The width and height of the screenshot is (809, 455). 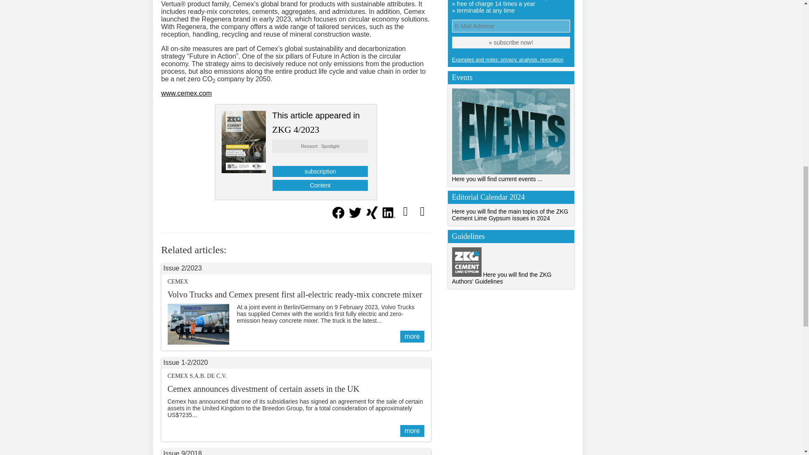 What do you see at coordinates (320, 185) in the screenshot?
I see `Content` at bounding box center [320, 185].